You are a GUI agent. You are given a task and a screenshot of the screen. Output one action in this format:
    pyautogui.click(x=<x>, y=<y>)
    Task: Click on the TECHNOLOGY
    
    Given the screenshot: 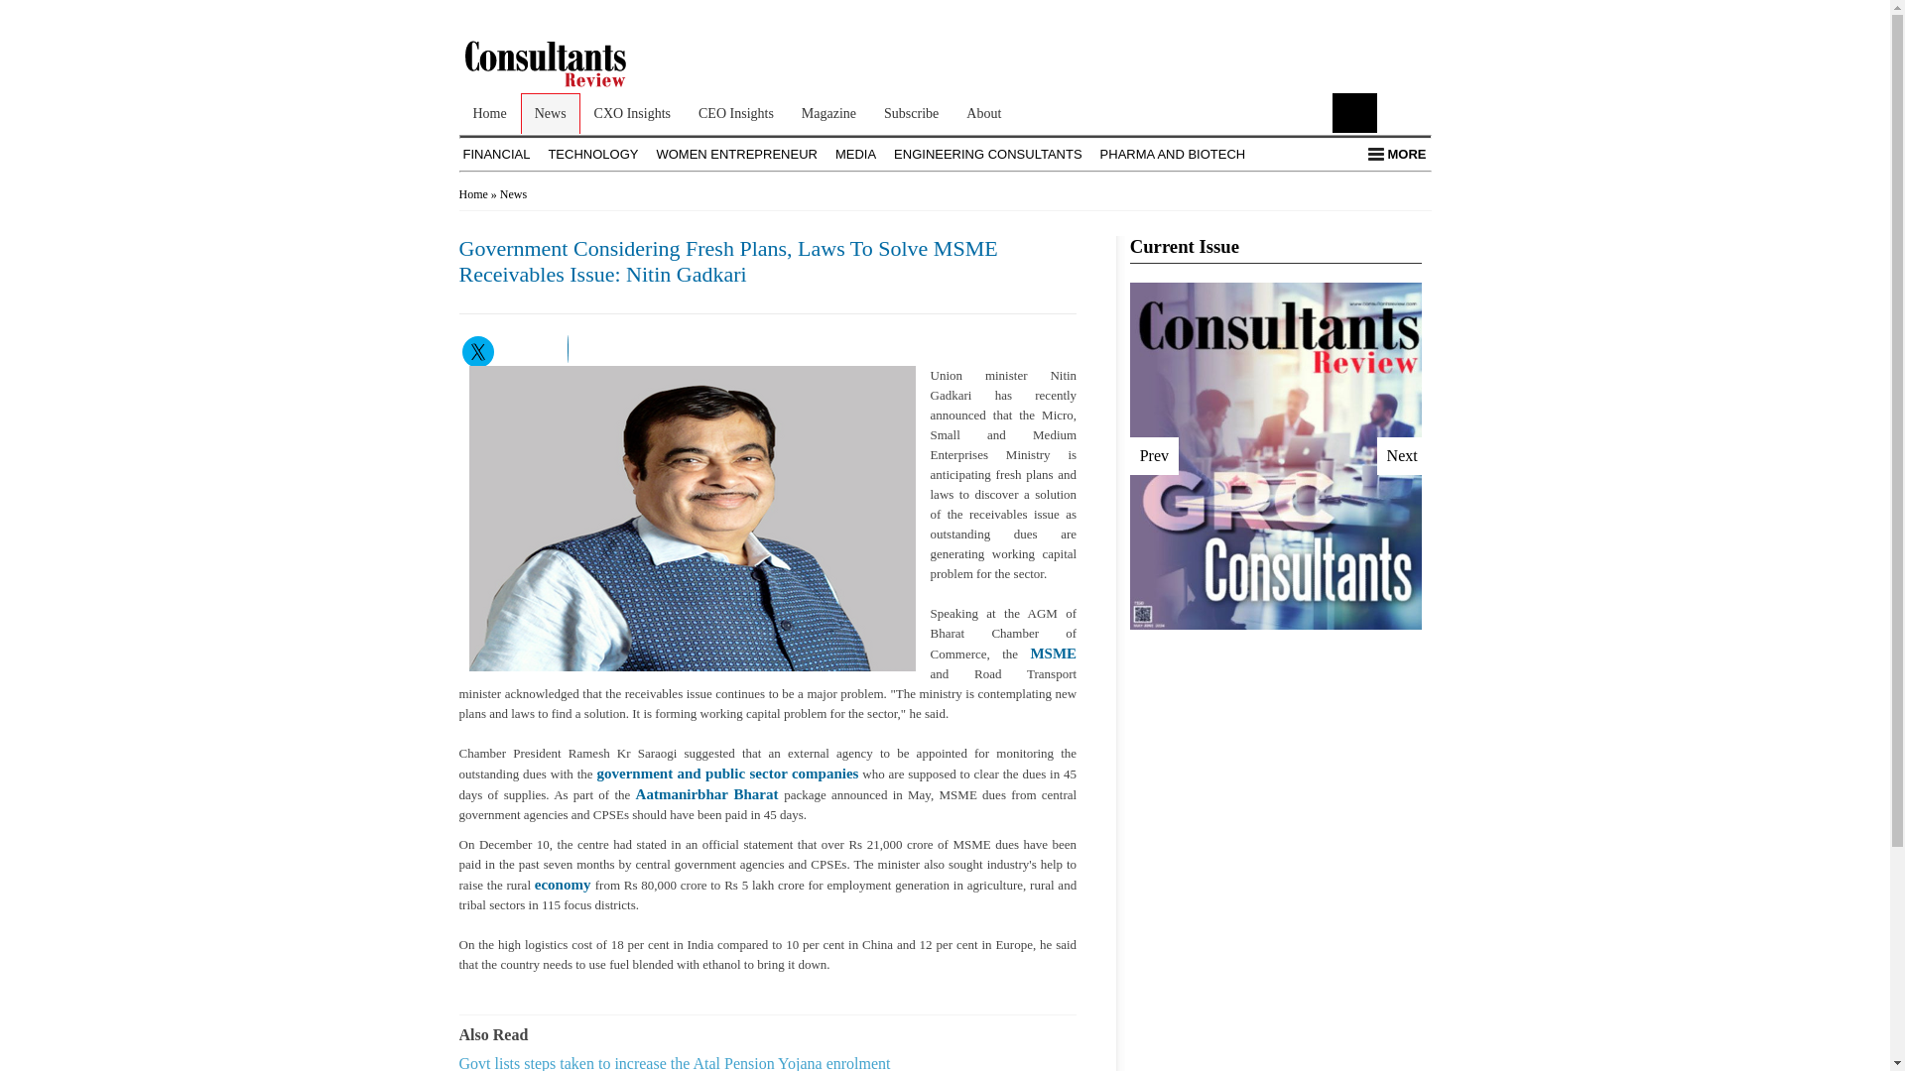 What is the action you would take?
    pyautogui.click(x=593, y=154)
    